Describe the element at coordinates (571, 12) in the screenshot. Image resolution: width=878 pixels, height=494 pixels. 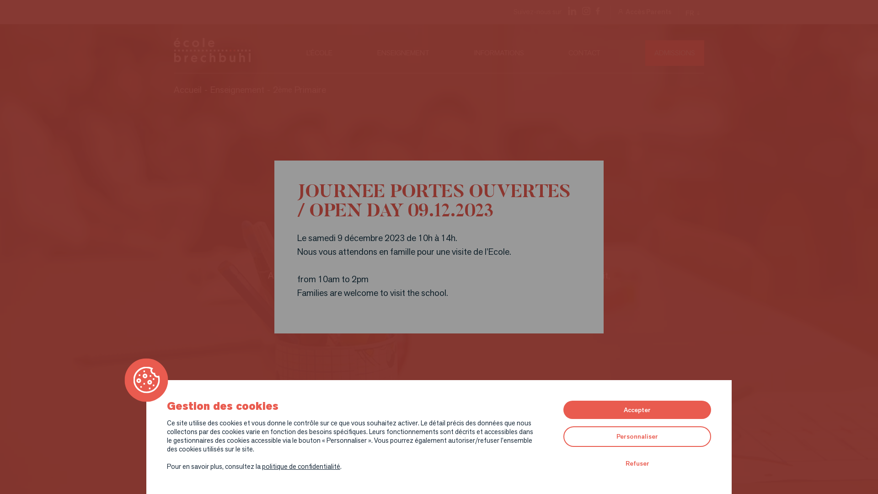
I see `Linkedin` at that location.